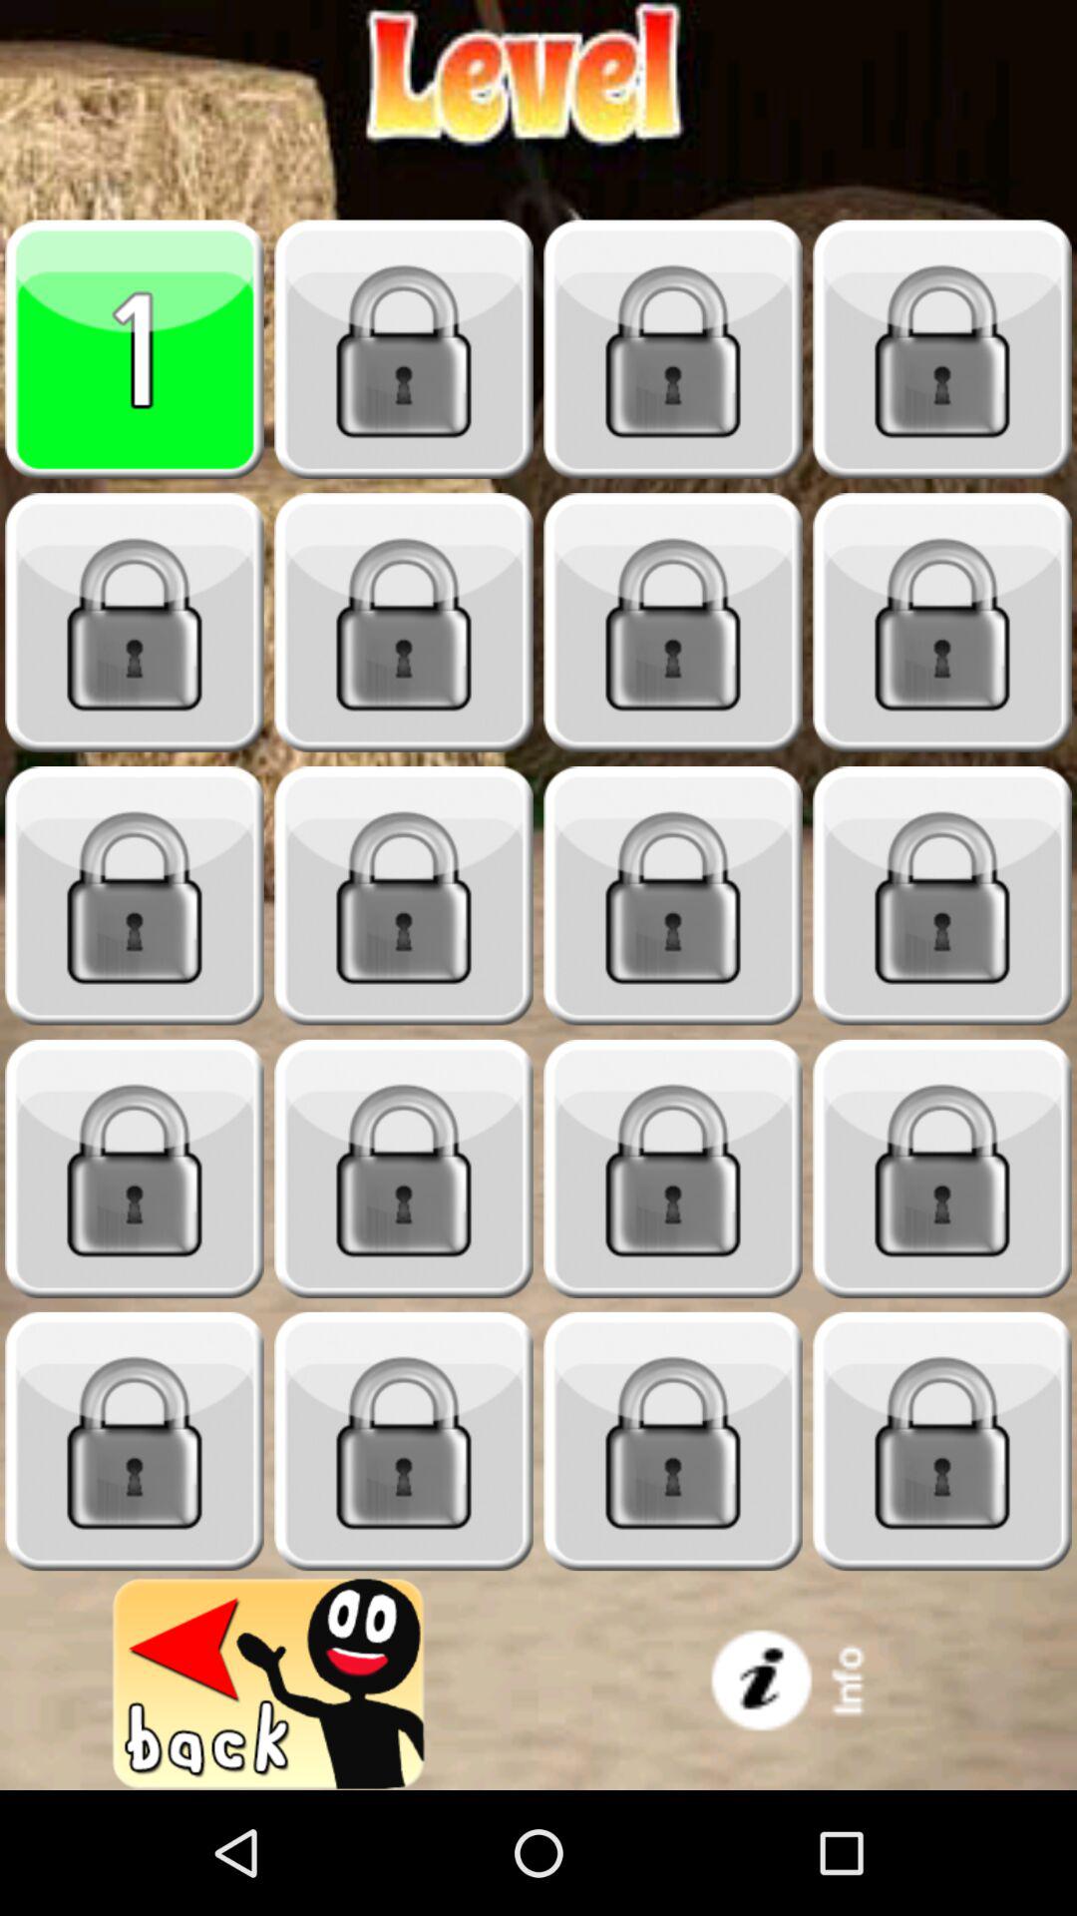  What do you see at coordinates (135, 1170) in the screenshot?
I see `lock the game` at bounding box center [135, 1170].